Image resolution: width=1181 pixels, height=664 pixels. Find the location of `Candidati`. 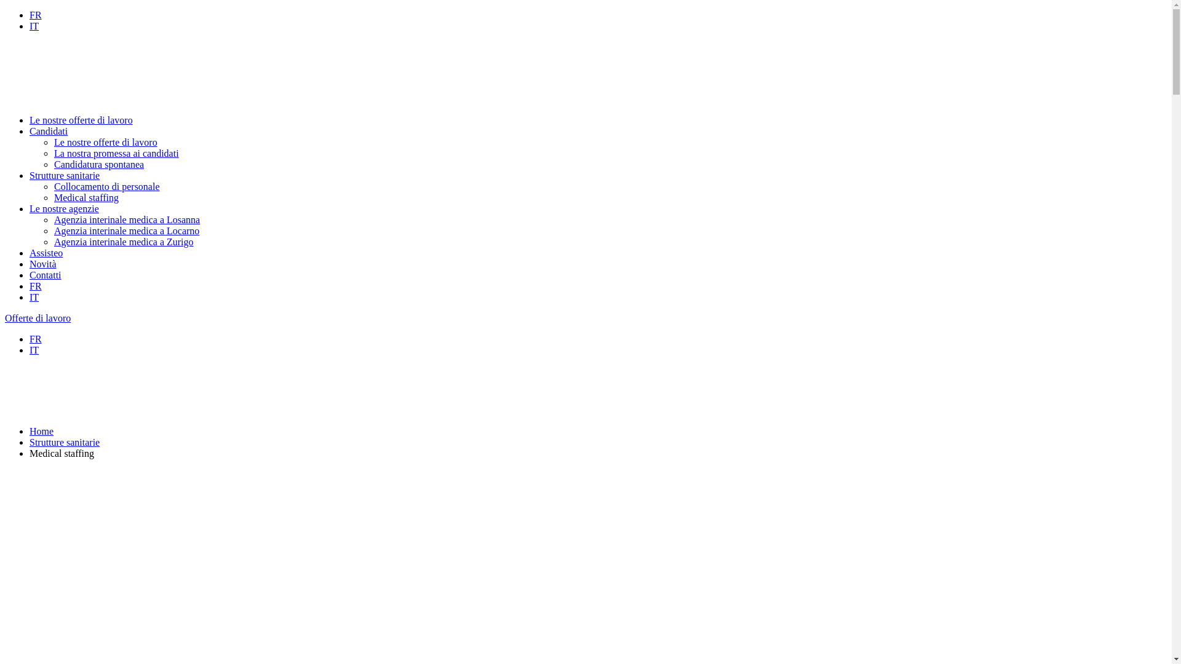

Candidati is located at coordinates (49, 132).